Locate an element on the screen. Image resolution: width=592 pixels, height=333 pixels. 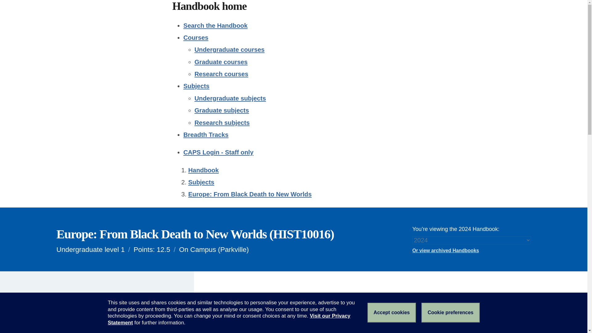
Handbook is located at coordinates (203, 170).